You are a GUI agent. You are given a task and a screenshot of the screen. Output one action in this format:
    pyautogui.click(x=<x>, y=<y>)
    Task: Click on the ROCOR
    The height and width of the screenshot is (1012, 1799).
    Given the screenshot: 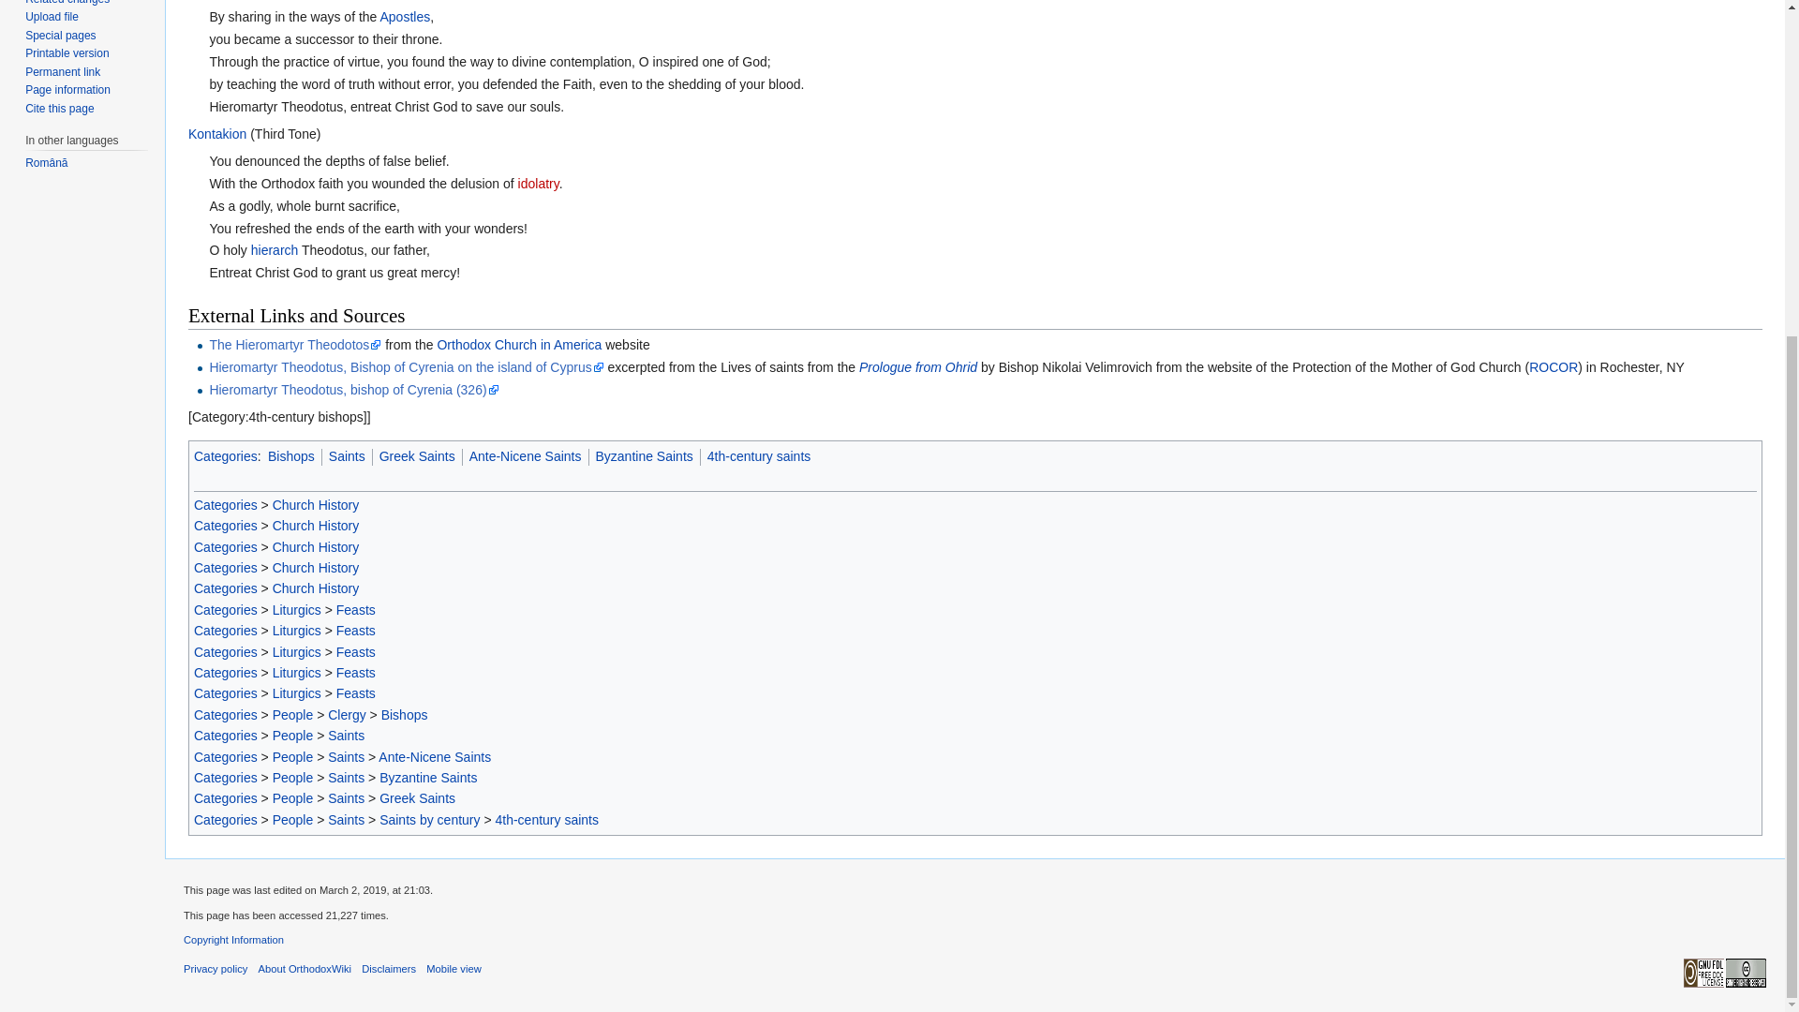 What is the action you would take?
    pyautogui.click(x=1554, y=367)
    